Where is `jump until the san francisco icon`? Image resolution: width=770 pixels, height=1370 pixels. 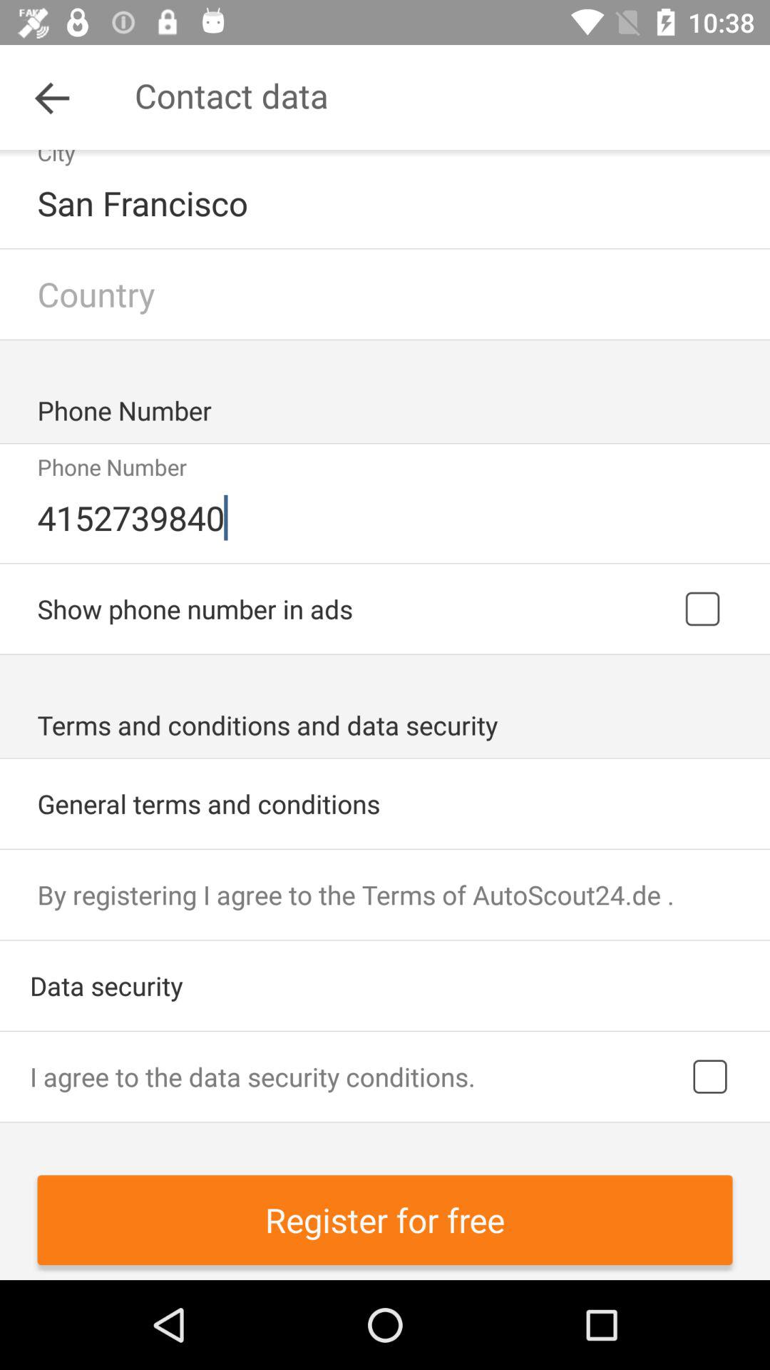 jump until the san francisco icon is located at coordinates (386, 203).